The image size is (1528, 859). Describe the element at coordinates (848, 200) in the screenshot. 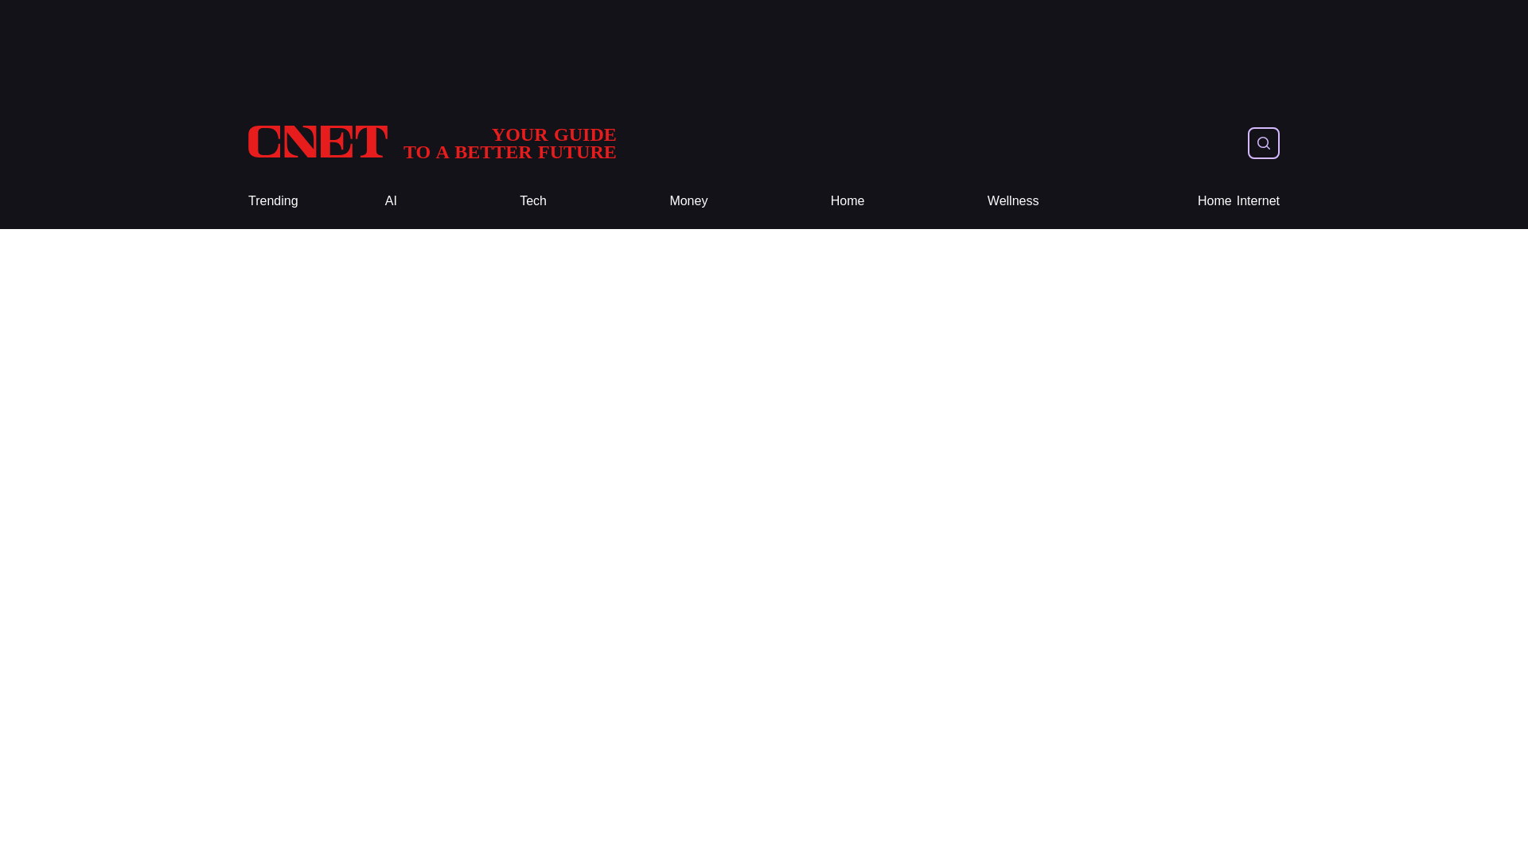

I see `Wellness` at that location.